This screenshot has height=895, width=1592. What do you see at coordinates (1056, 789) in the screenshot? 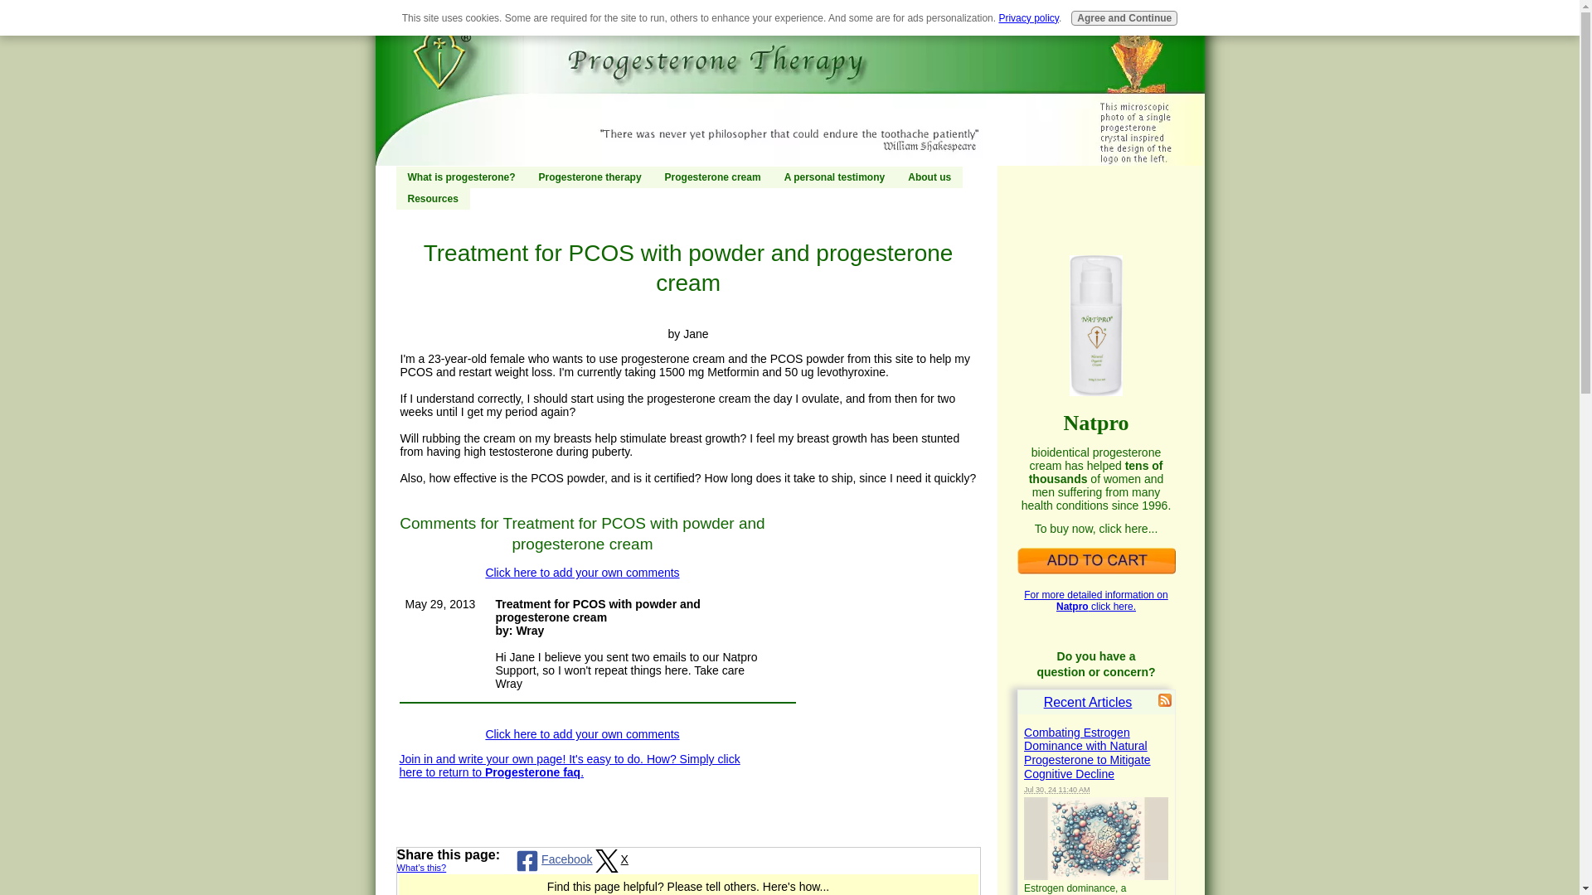
I see `2024-07-30T11:40:51-0400` at bounding box center [1056, 789].